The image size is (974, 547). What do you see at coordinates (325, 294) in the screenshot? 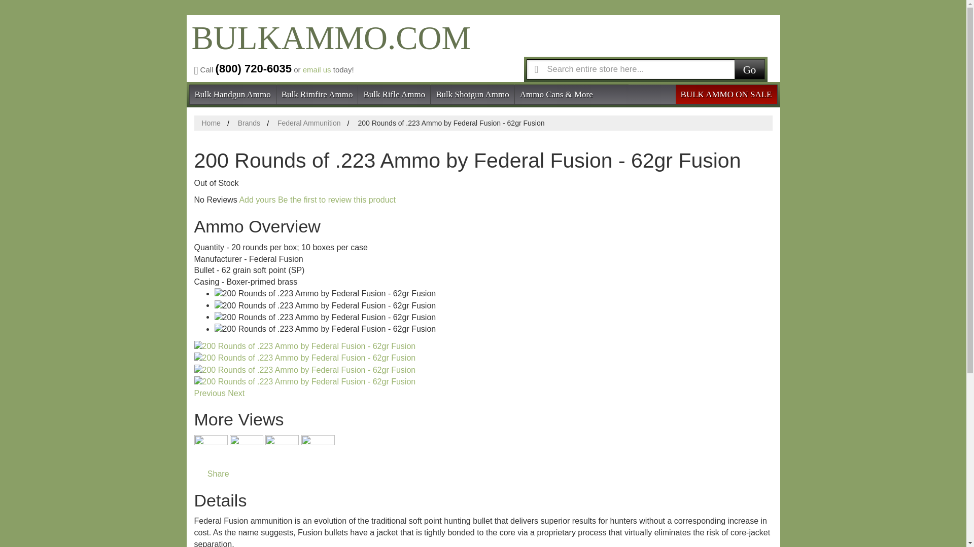
I see `200 Rounds of .223 Ammo by Federal Fusion - 62gr Fusion` at bounding box center [325, 294].